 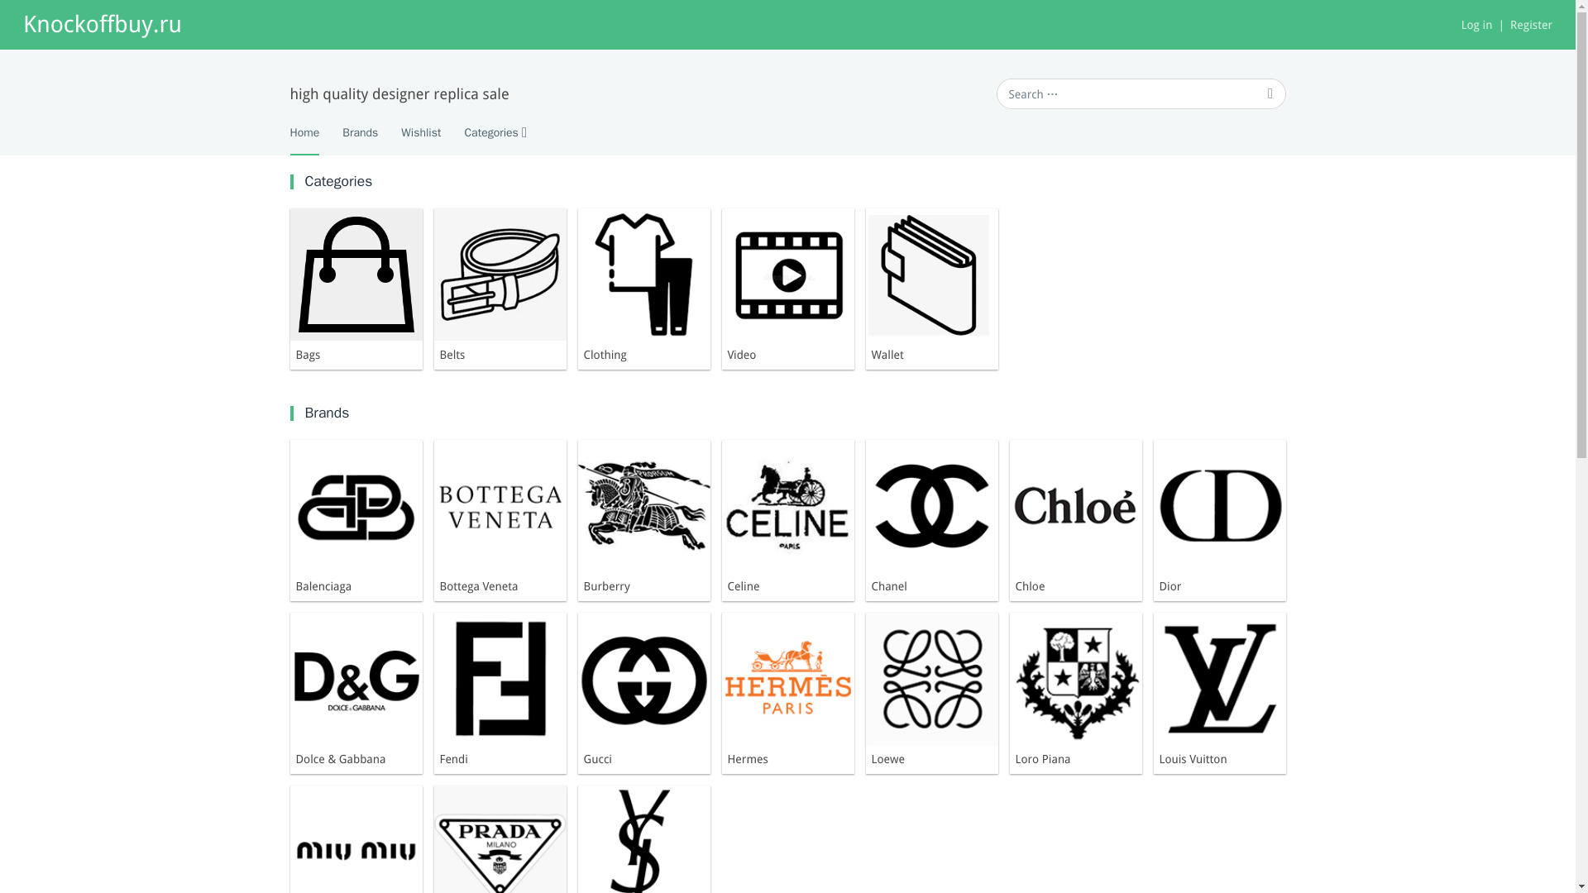 What do you see at coordinates (490, 131) in the screenshot?
I see `Categories` at bounding box center [490, 131].